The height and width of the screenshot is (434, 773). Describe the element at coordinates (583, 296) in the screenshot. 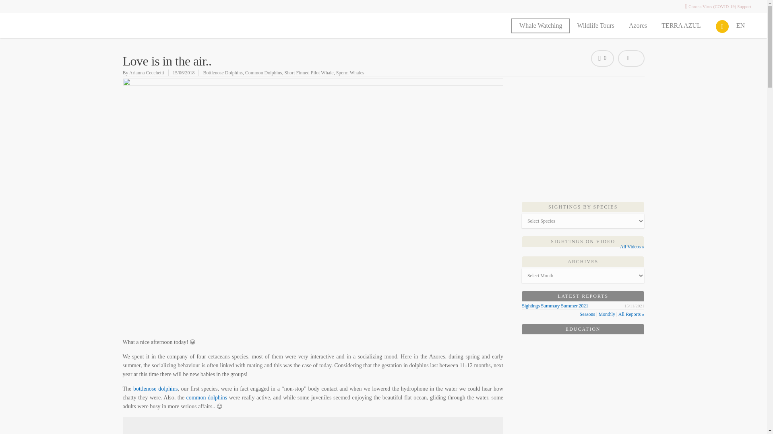

I see `Latest Reports` at that location.